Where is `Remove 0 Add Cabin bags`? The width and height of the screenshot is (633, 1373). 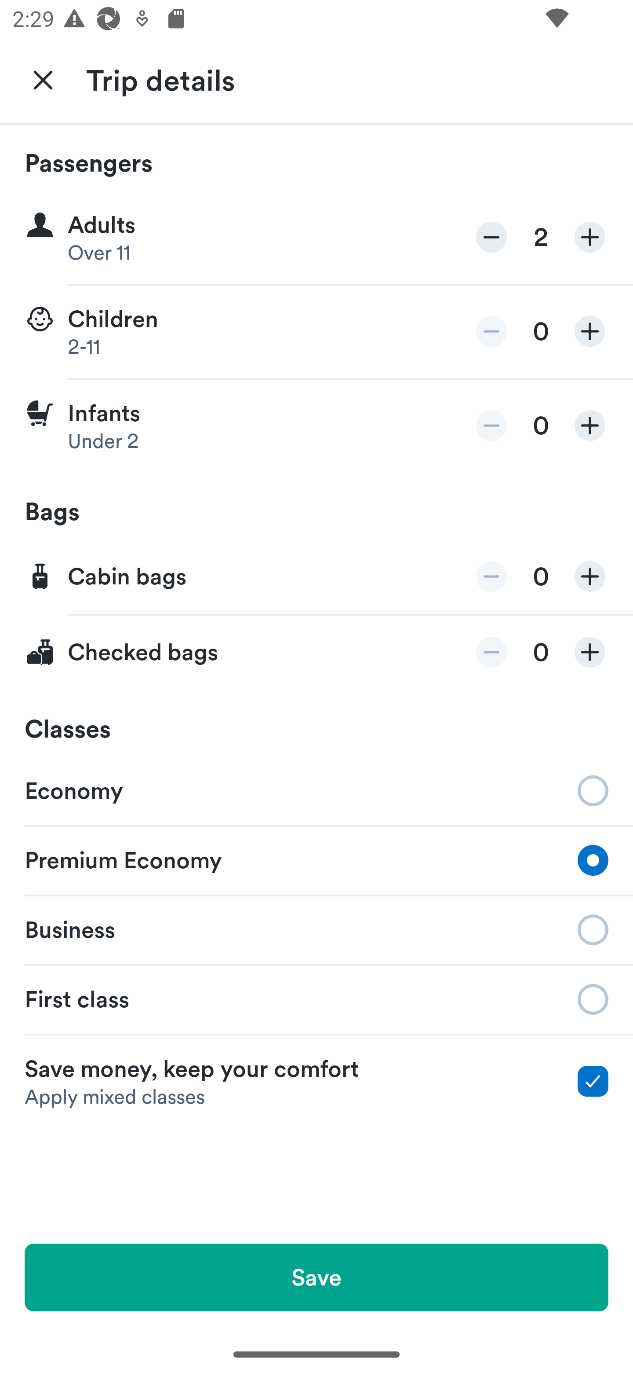
Remove 0 Add Cabin bags is located at coordinates (316, 577).